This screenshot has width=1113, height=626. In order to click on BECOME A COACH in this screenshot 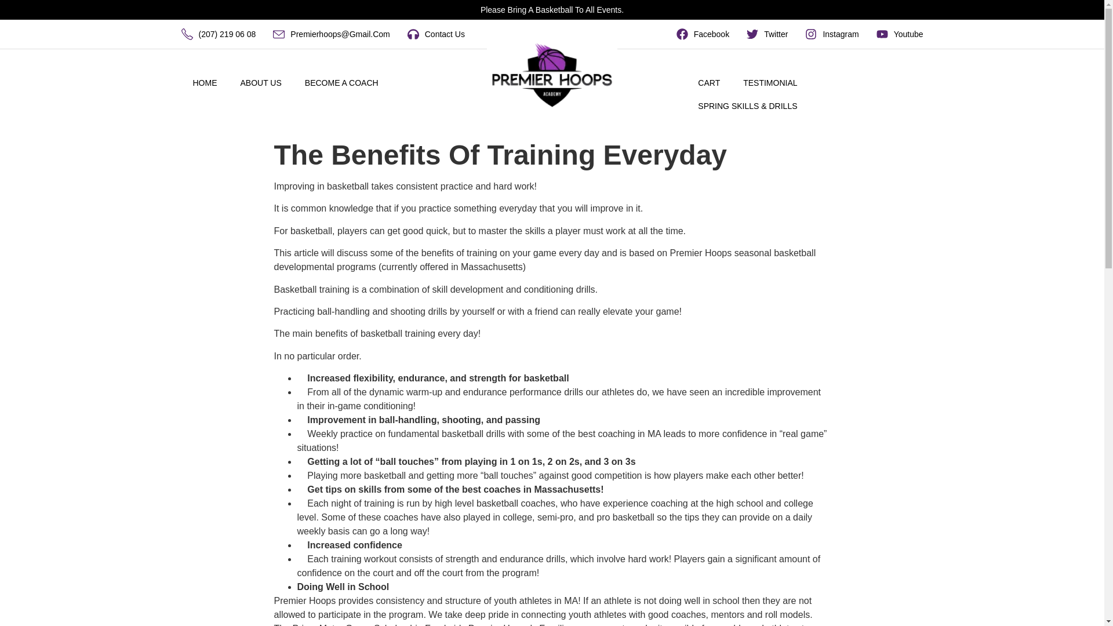, I will do `click(342, 83)`.